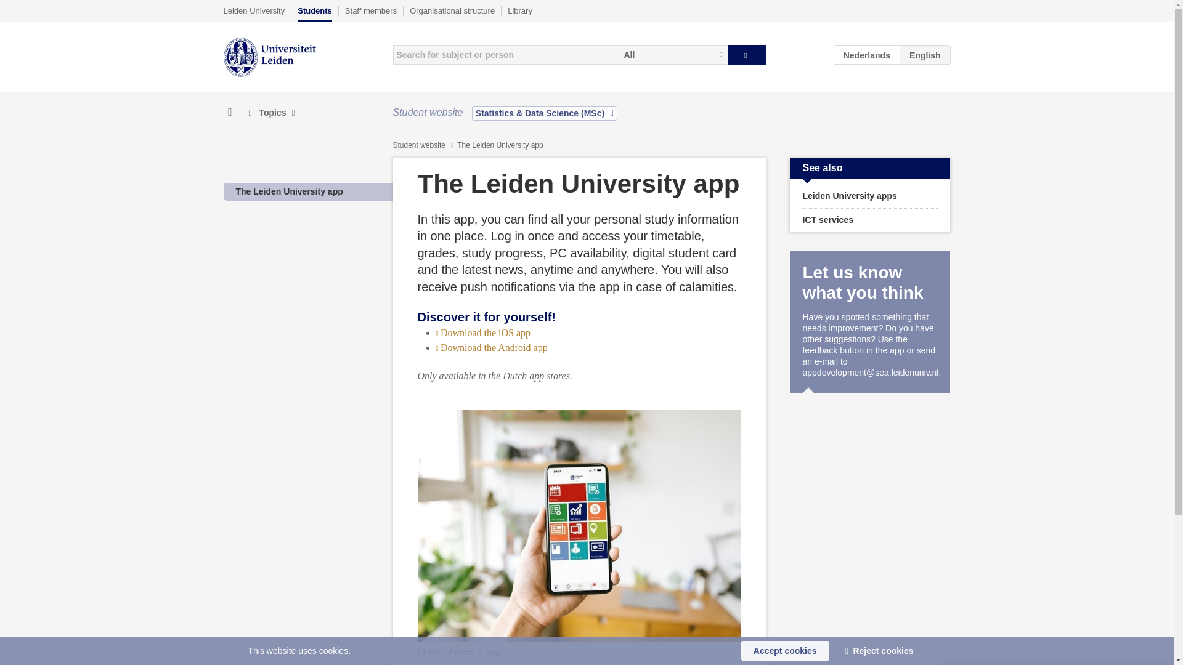 The height and width of the screenshot is (665, 1183). What do you see at coordinates (452, 10) in the screenshot?
I see `Organisational structure` at bounding box center [452, 10].